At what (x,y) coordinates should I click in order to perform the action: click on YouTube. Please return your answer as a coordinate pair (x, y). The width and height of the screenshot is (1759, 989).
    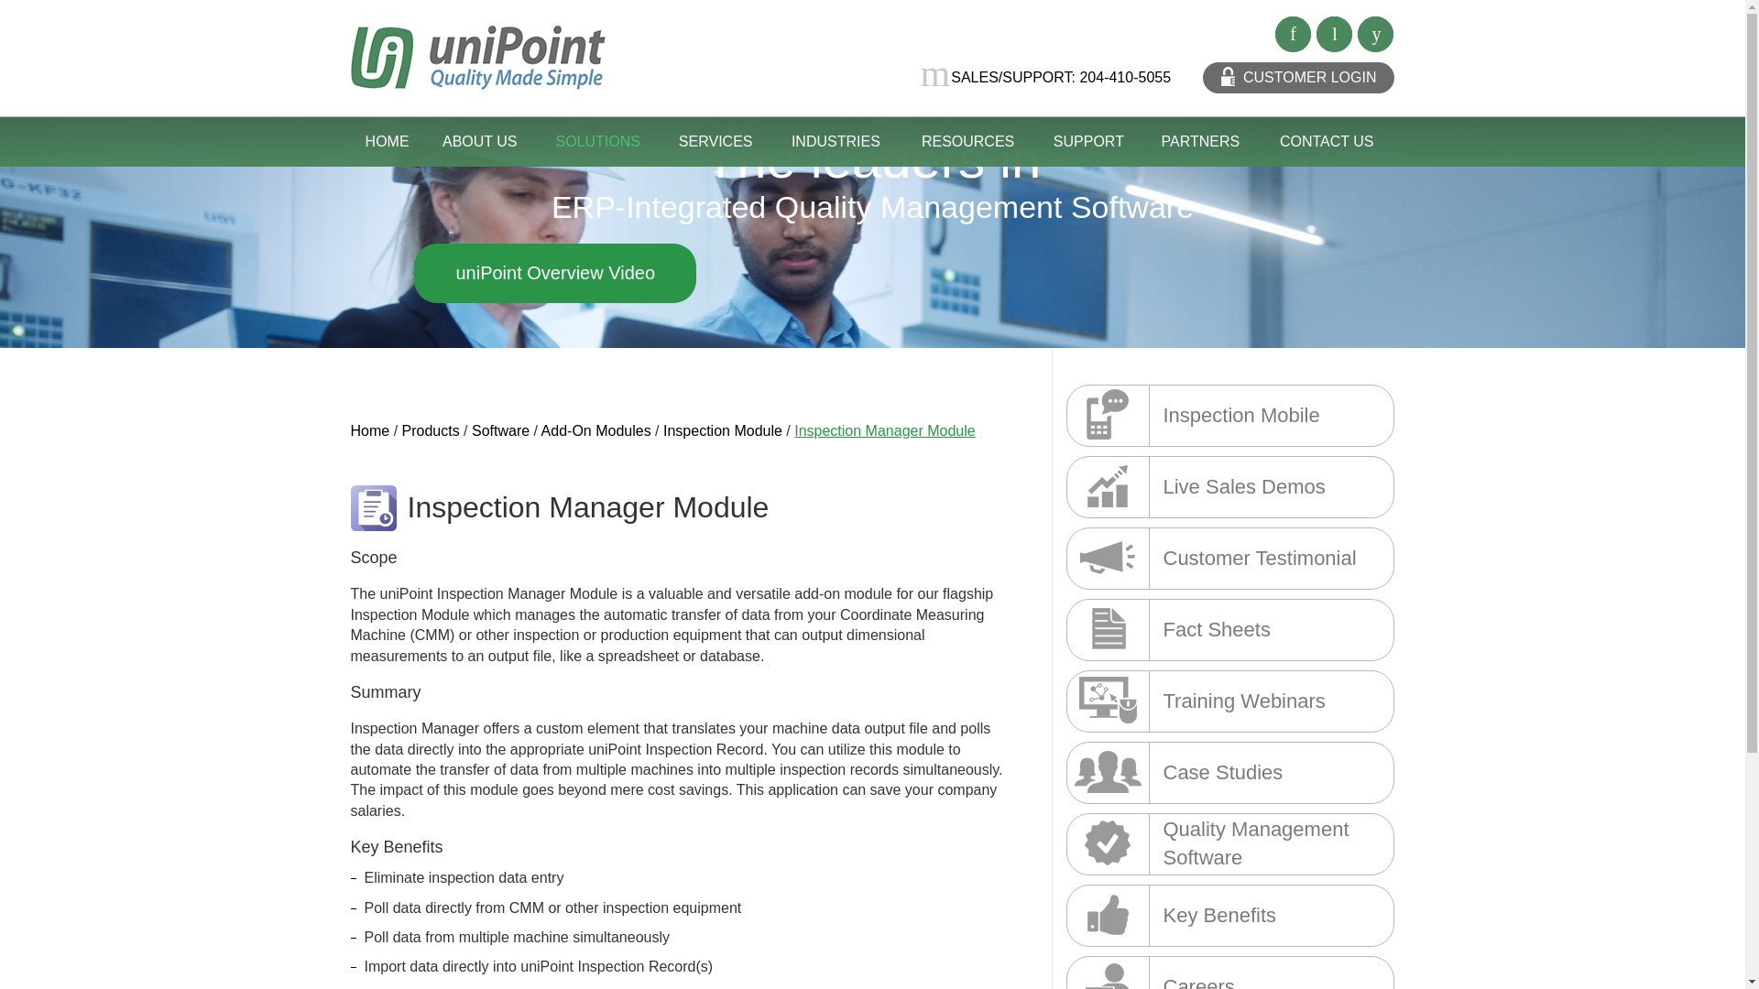
    Looking at the image, I should click on (1375, 35).